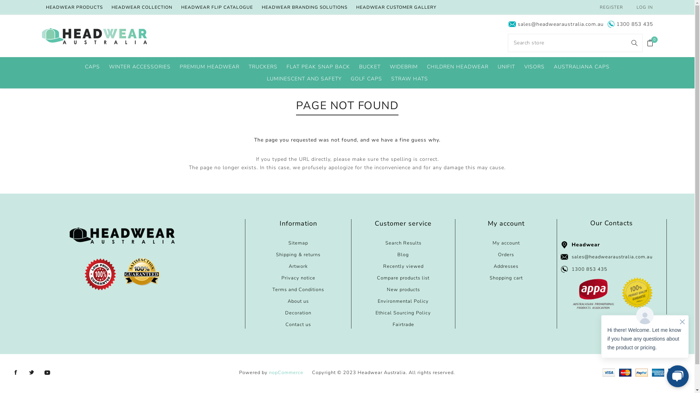 This screenshot has width=700, height=393. Describe the element at coordinates (298, 255) in the screenshot. I see `Shipping & returns` at that location.